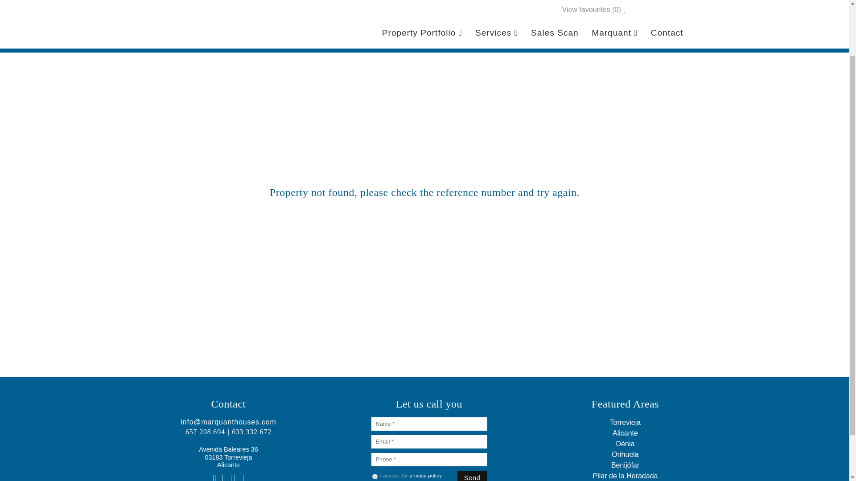 The height and width of the screenshot is (481, 856). Describe the element at coordinates (205, 432) in the screenshot. I see `657 208 694` at that location.